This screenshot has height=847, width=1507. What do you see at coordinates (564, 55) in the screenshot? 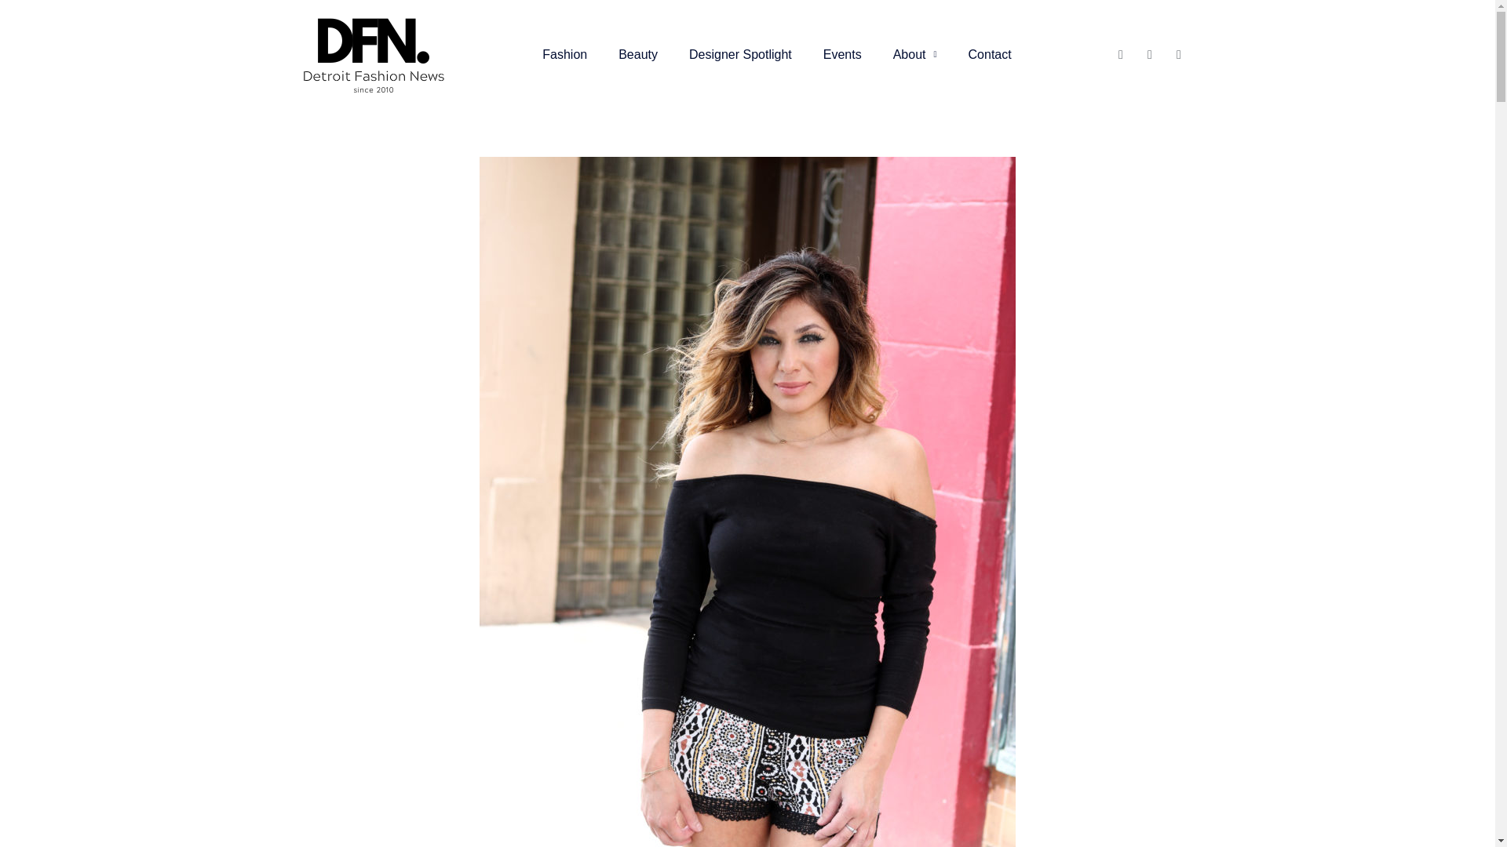
I see `Fashion` at bounding box center [564, 55].